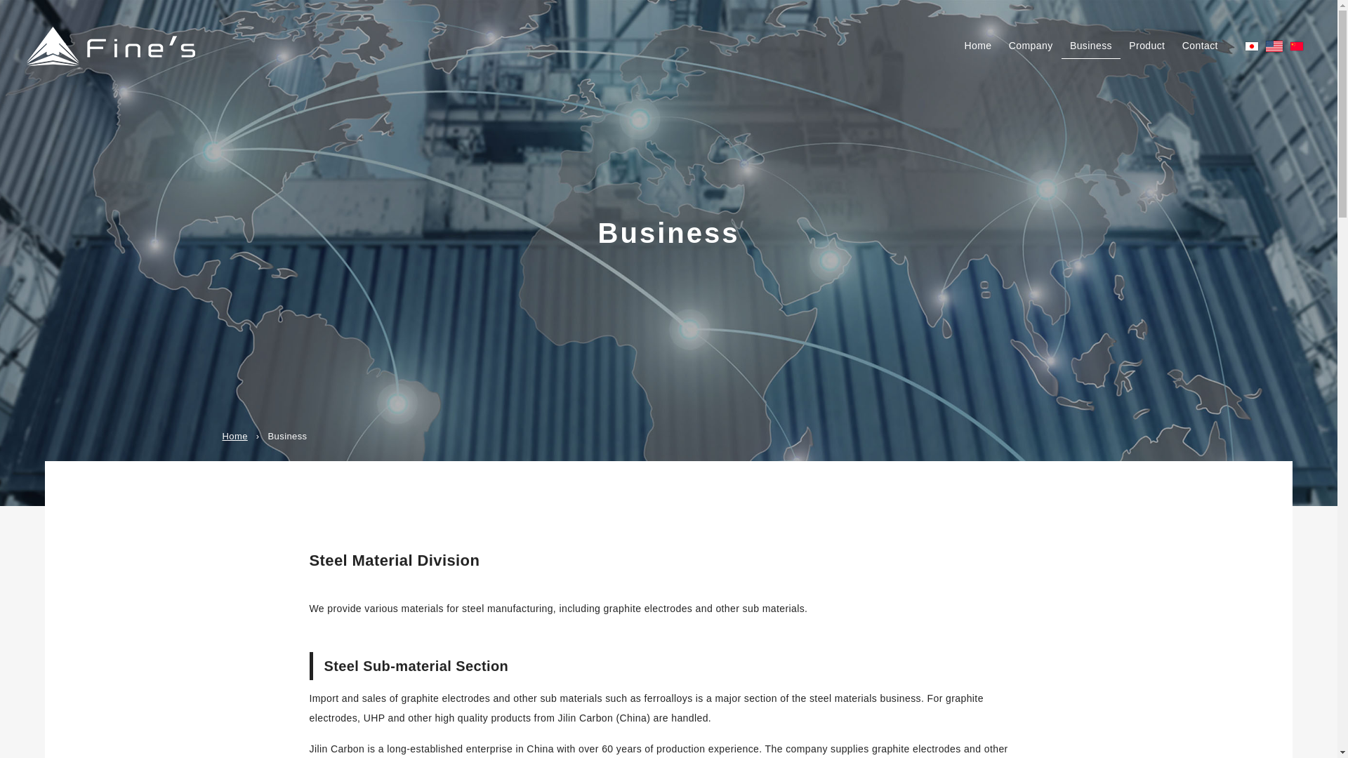 The image size is (1348, 758). I want to click on Business, so click(1091, 46).